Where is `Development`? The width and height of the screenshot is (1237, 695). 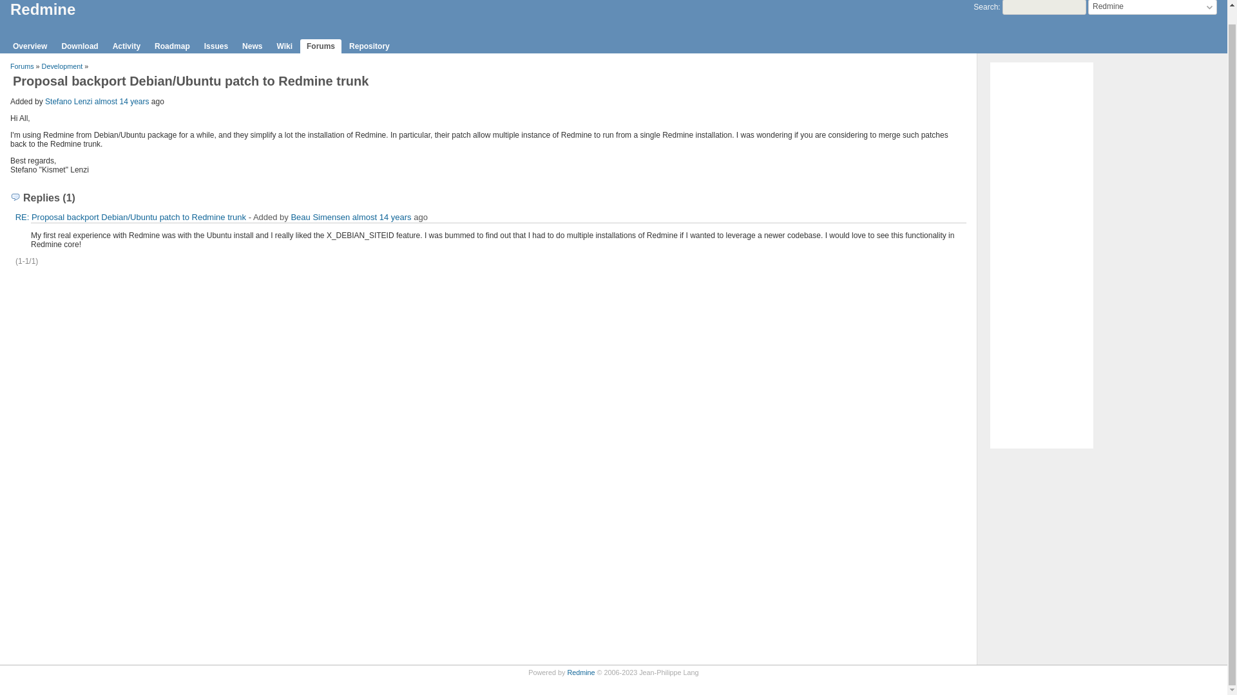 Development is located at coordinates (62, 66).